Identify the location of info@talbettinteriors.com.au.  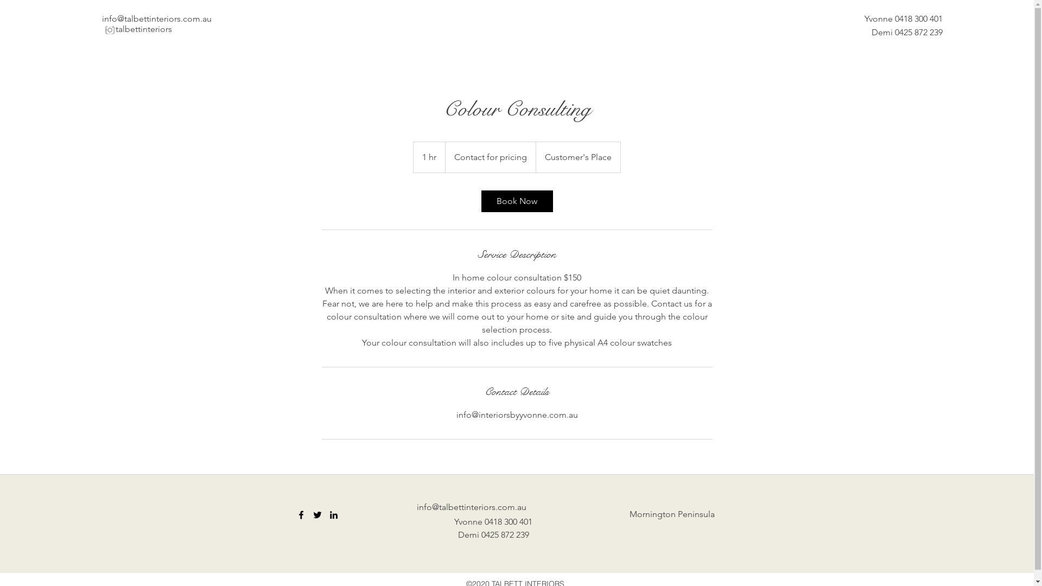
(157, 18).